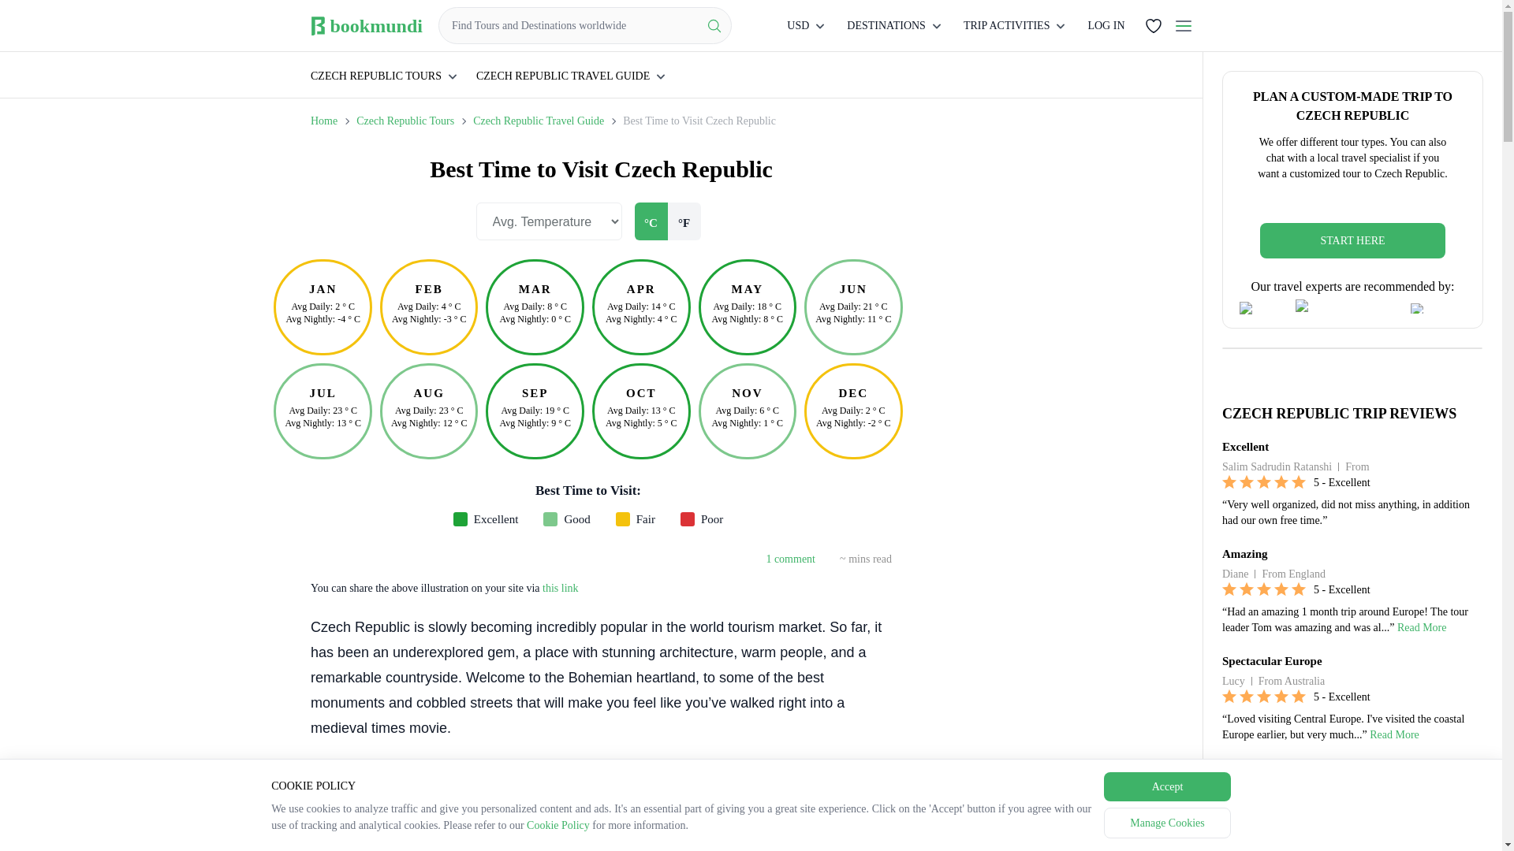 Image resolution: width=1514 pixels, height=851 pixels. What do you see at coordinates (412, 769) in the screenshot?
I see `Prague Tours` at bounding box center [412, 769].